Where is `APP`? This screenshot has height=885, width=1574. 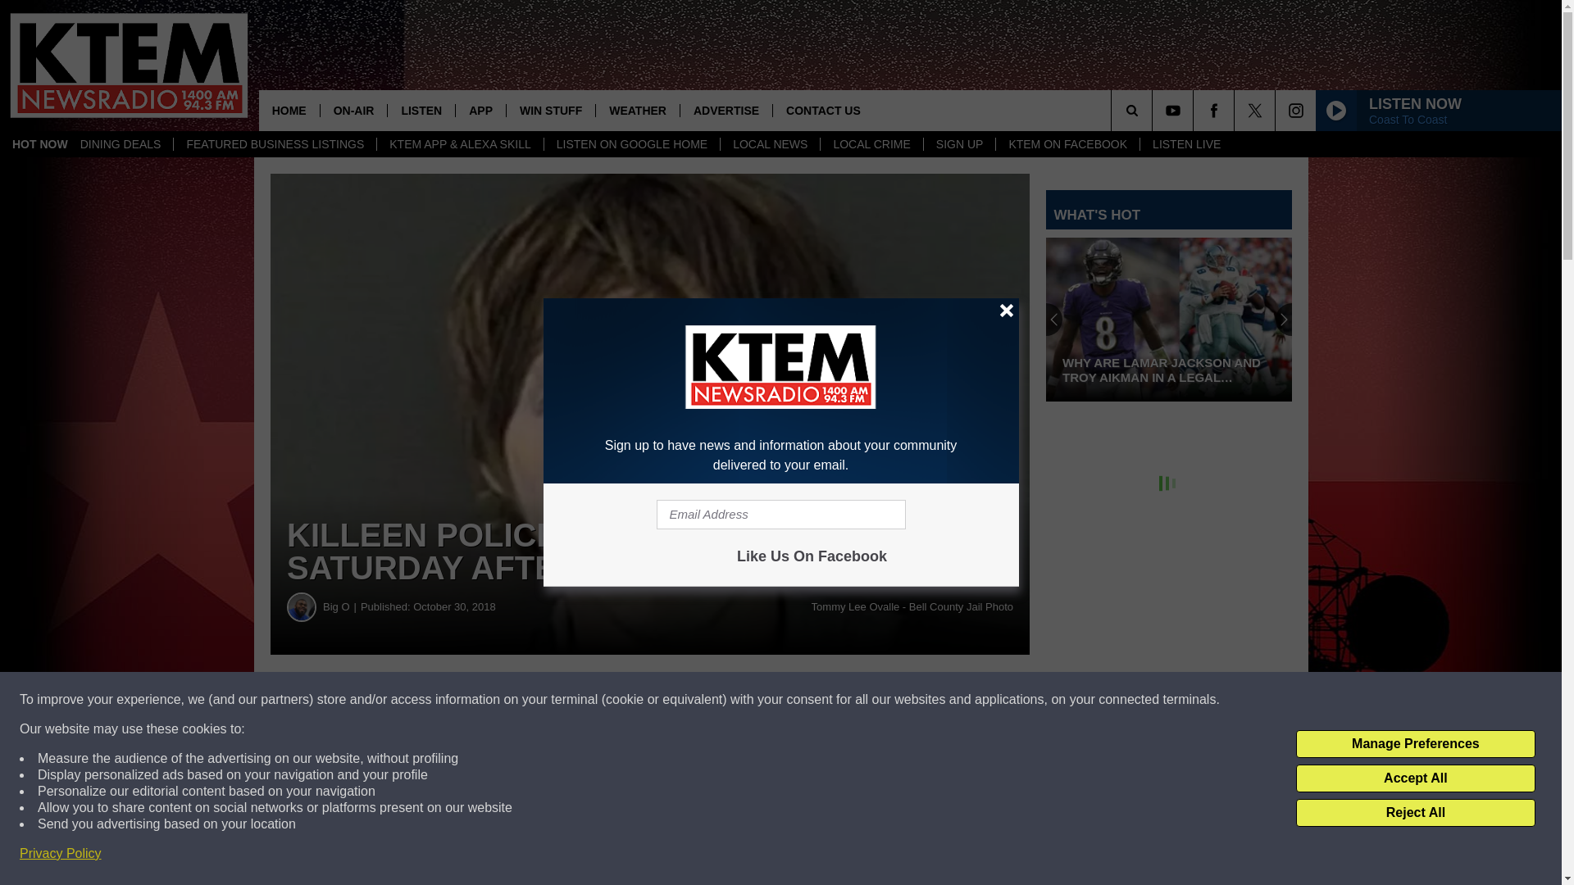
APP is located at coordinates (480, 110).